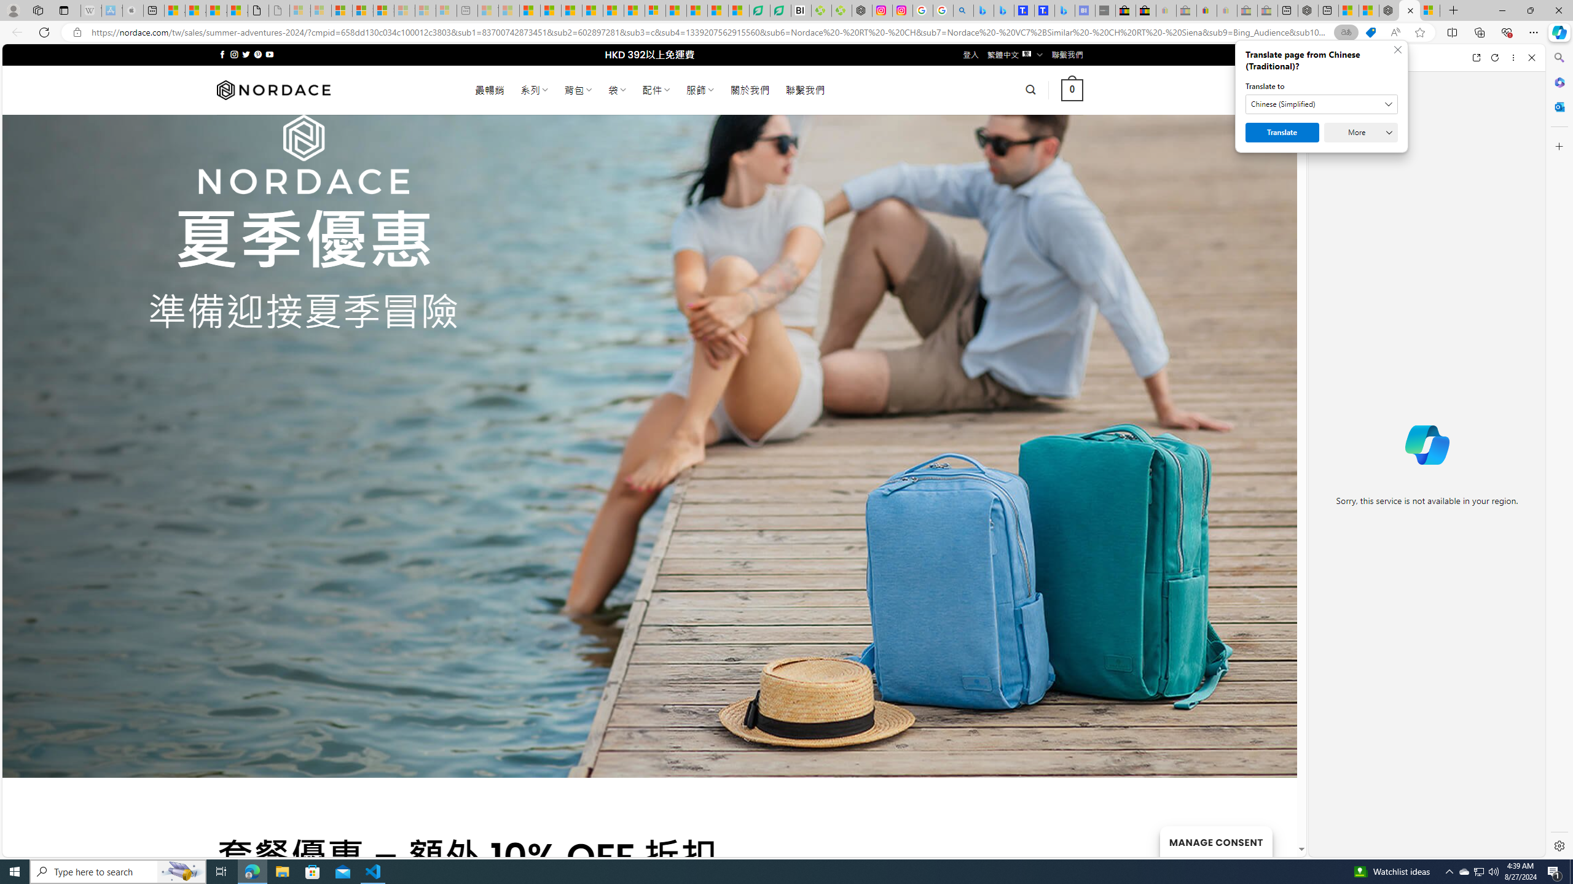  Describe the element at coordinates (963, 10) in the screenshot. I see `alabama high school quarterback dies - Search` at that location.